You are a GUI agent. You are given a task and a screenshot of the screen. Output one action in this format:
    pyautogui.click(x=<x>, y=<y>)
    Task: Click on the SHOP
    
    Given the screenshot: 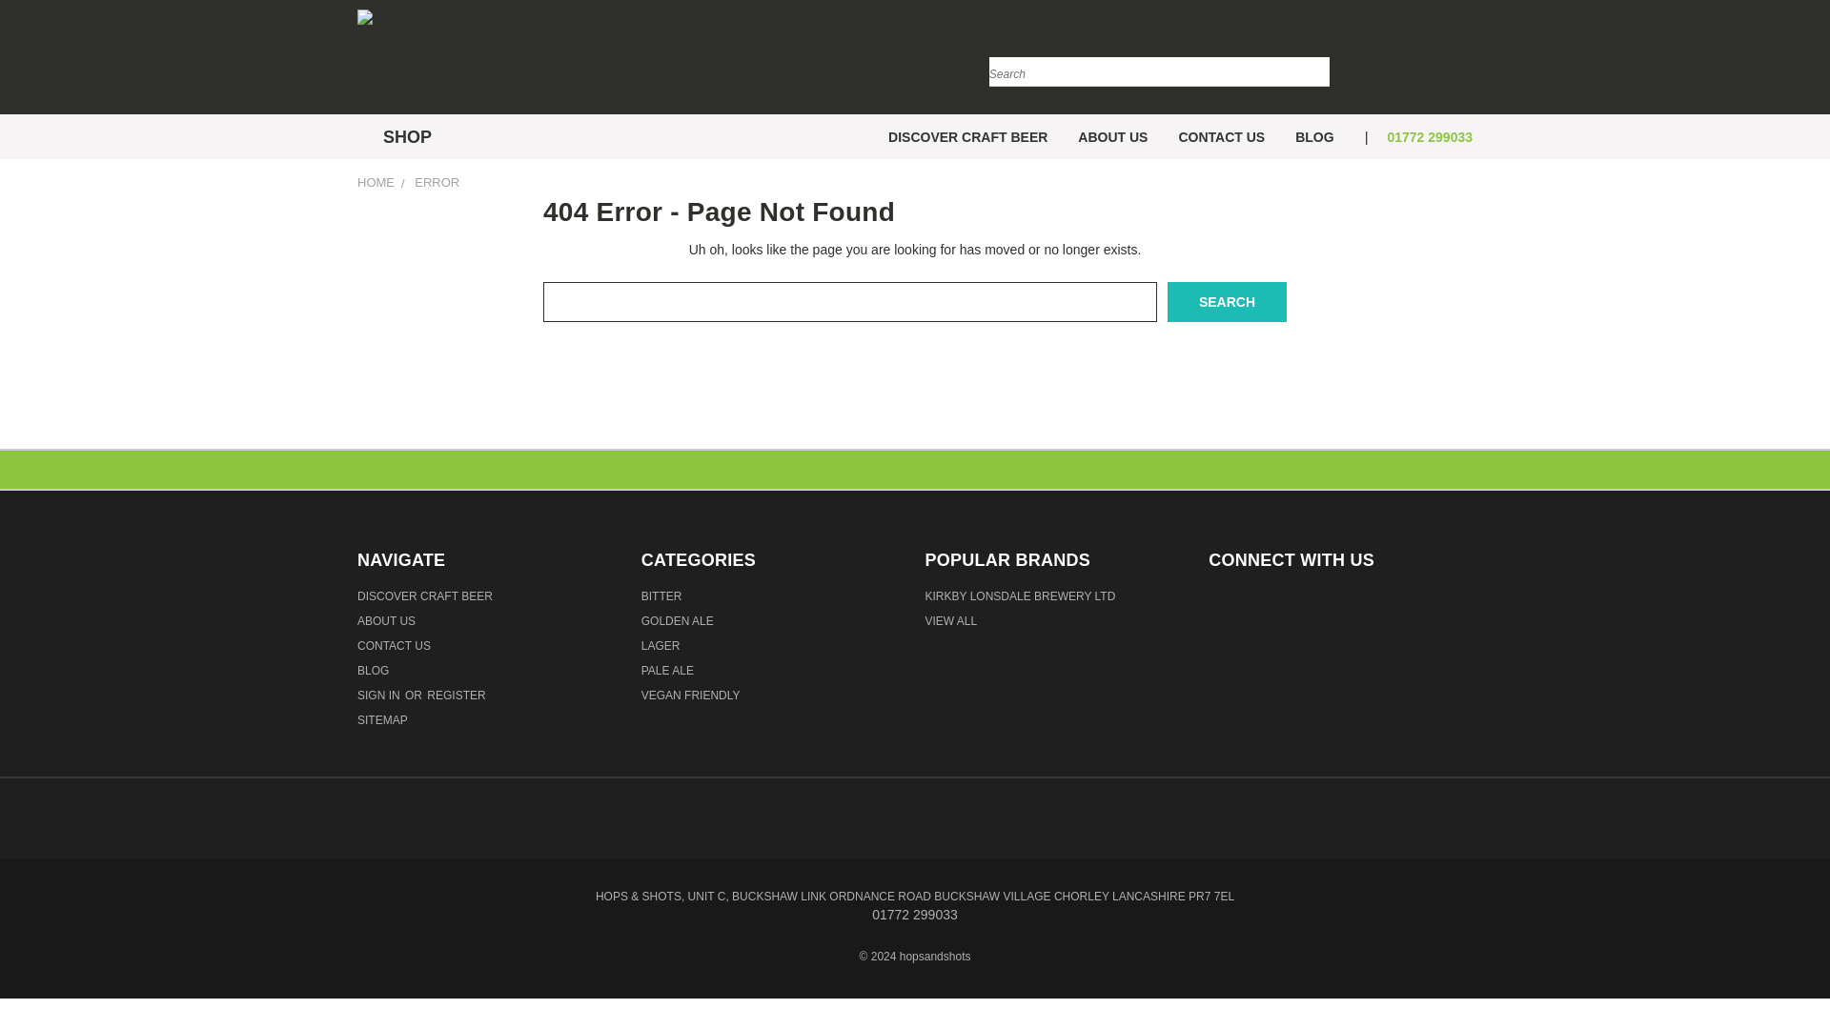 What is the action you would take?
    pyautogui.click(x=401, y=137)
    